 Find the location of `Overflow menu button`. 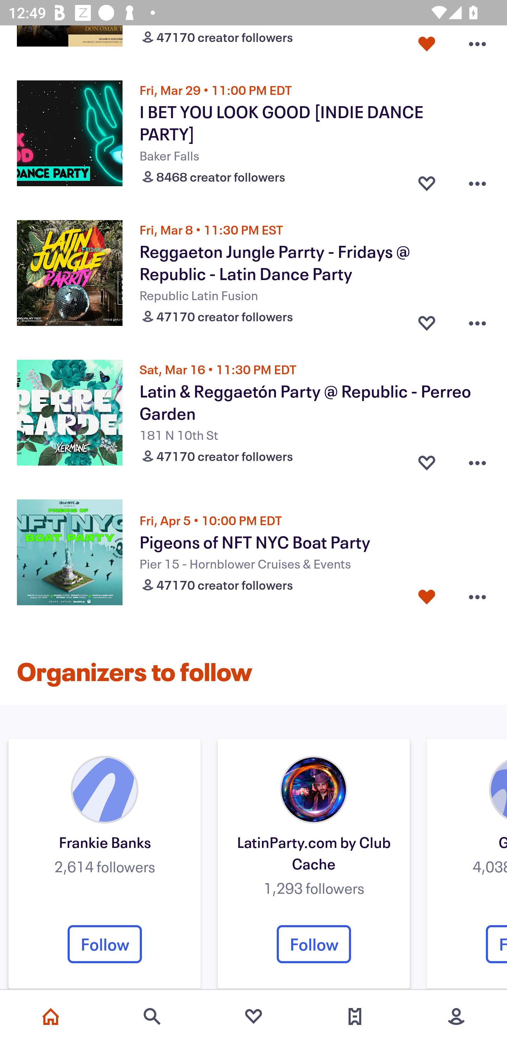

Overflow menu button is located at coordinates (477, 320).